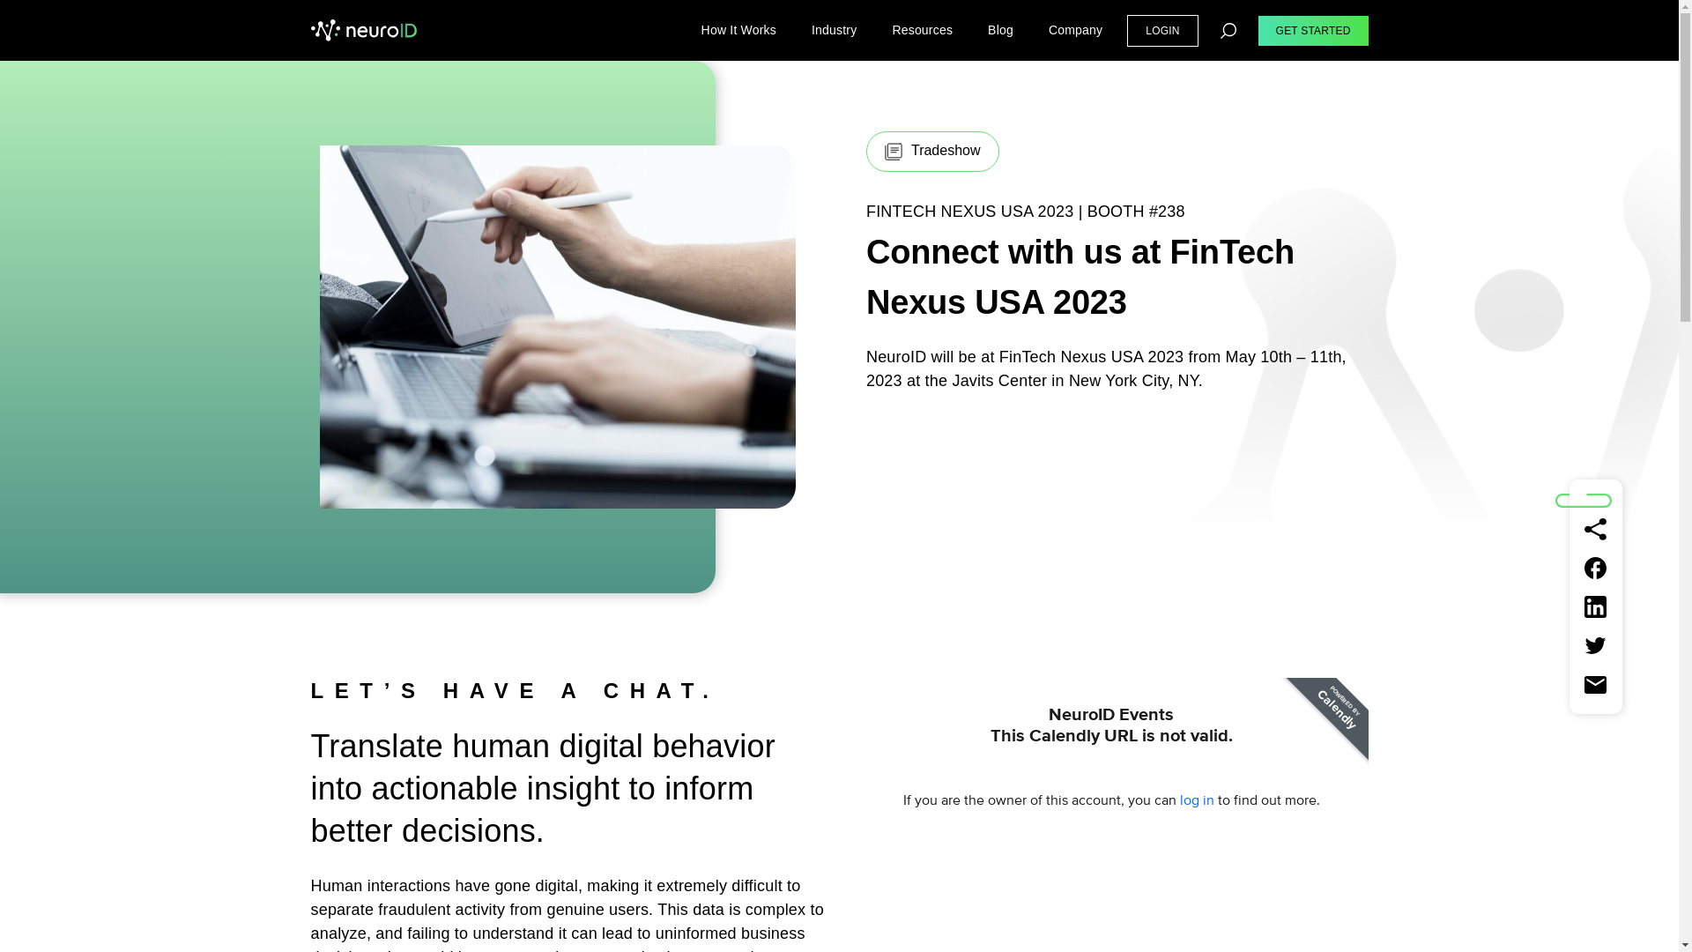 This screenshot has height=952, width=1692. What do you see at coordinates (1596, 646) in the screenshot?
I see `Twitter` at bounding box center [1596, 646].